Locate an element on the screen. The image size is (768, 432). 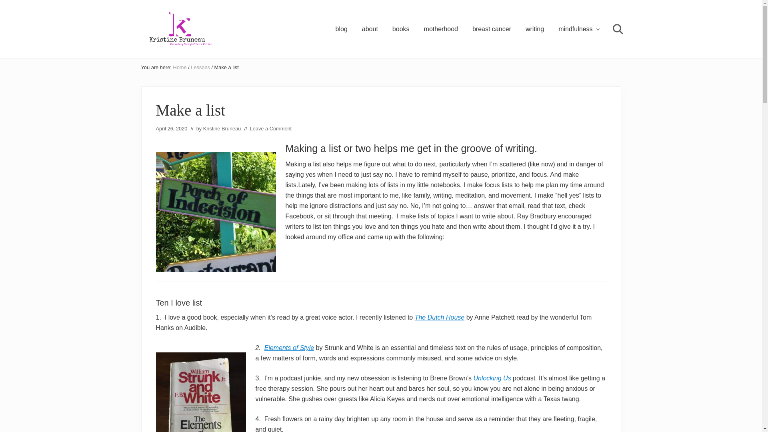
Elements of Style is located at coordinates (289, 348).